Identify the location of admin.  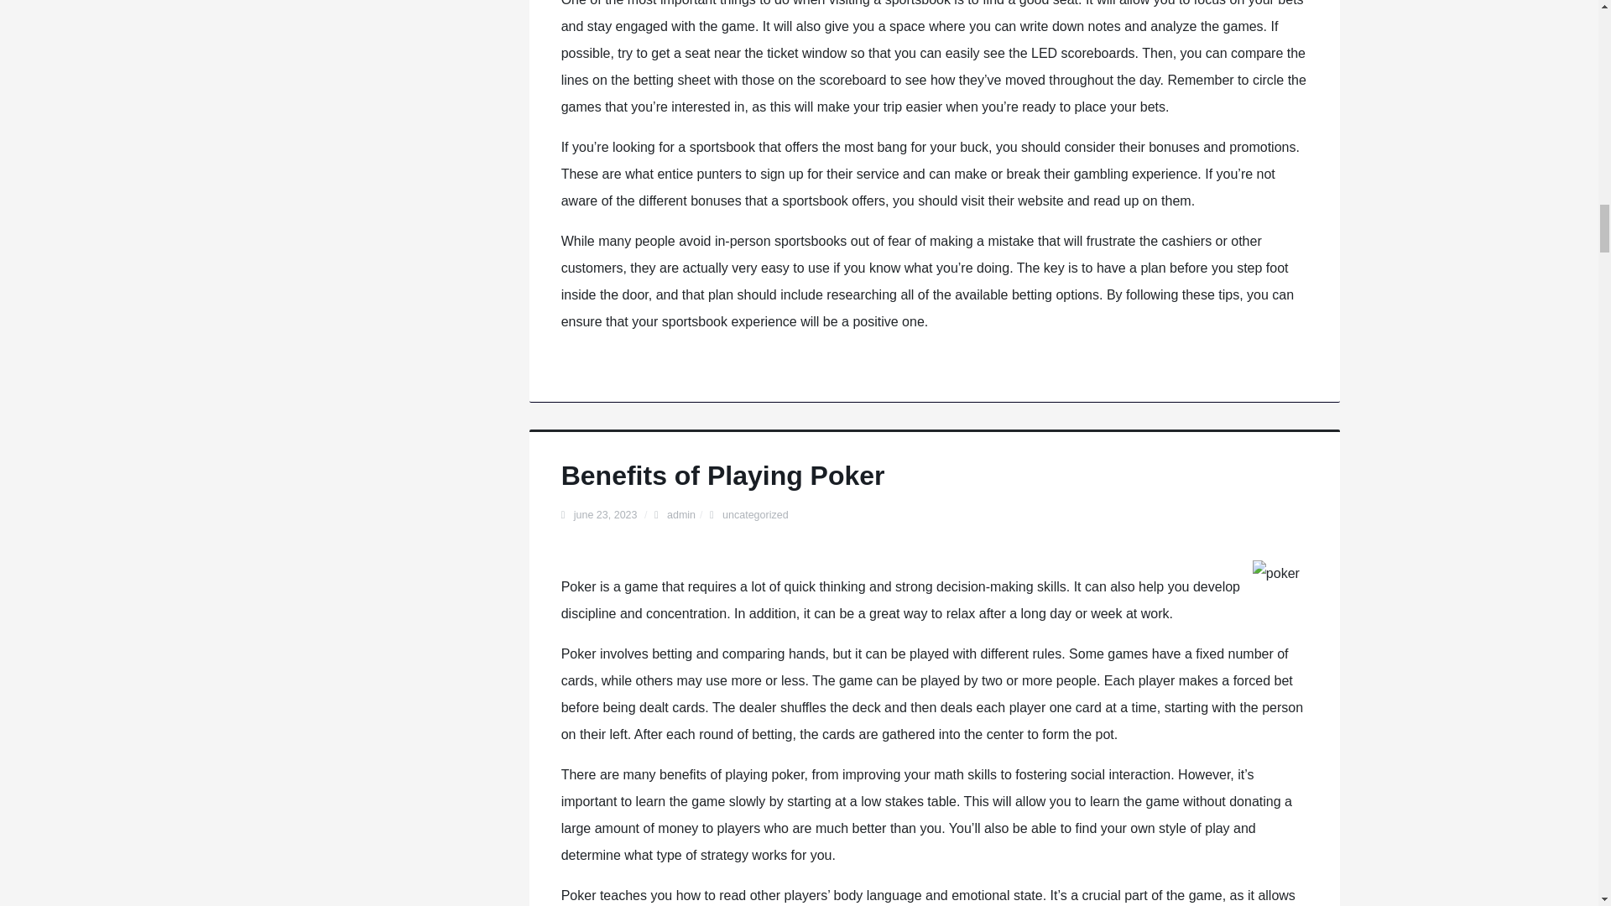
(681, 515).